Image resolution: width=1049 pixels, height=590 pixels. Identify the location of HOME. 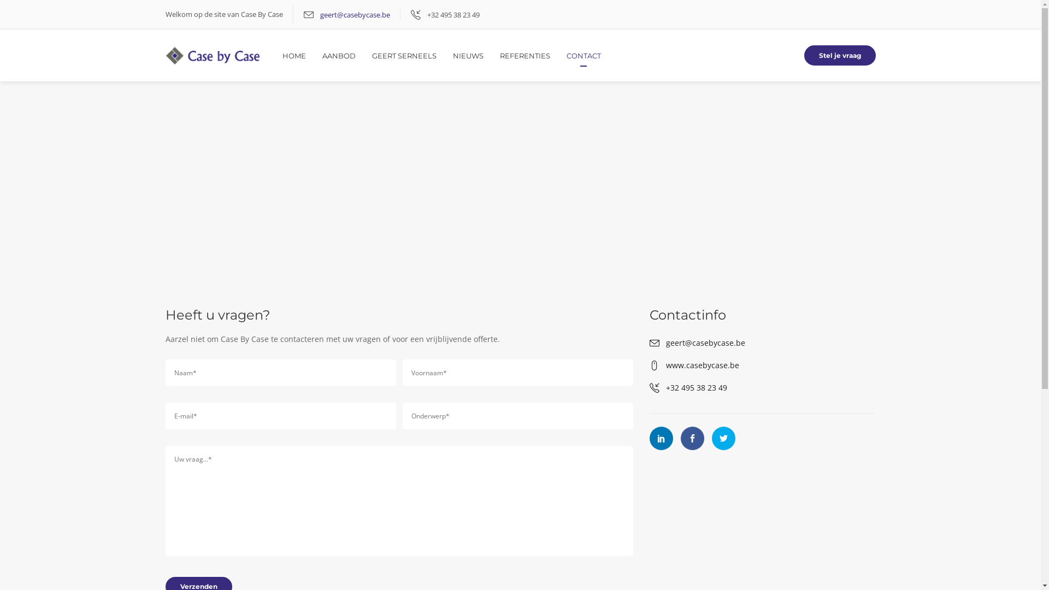
(303, 56).